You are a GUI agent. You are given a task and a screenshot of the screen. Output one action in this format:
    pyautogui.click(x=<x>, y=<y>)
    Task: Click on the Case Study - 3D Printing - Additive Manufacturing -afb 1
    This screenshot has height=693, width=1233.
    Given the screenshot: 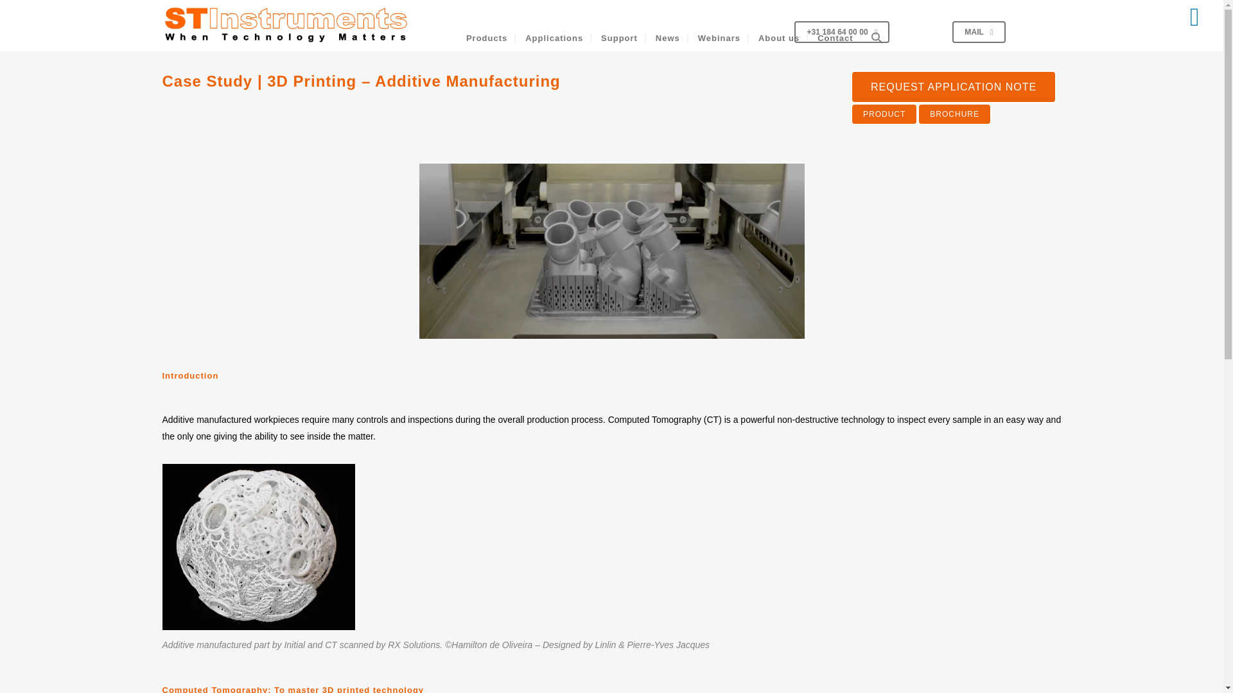 What is the action you would take?
    pyautogui.click(x=258, y=547)
    